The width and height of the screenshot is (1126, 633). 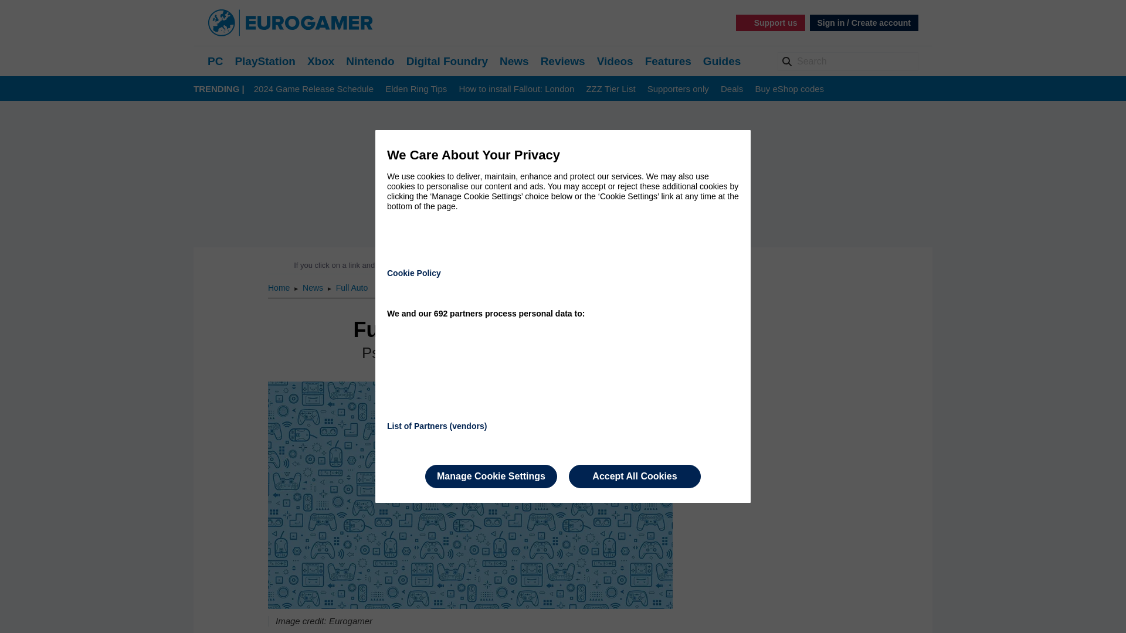 I want to click on Xbox, so click(x=321, y=61).